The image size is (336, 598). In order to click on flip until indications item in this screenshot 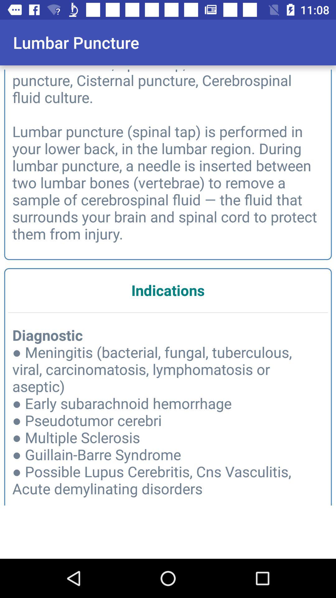, I will do `click(168, 290)`.